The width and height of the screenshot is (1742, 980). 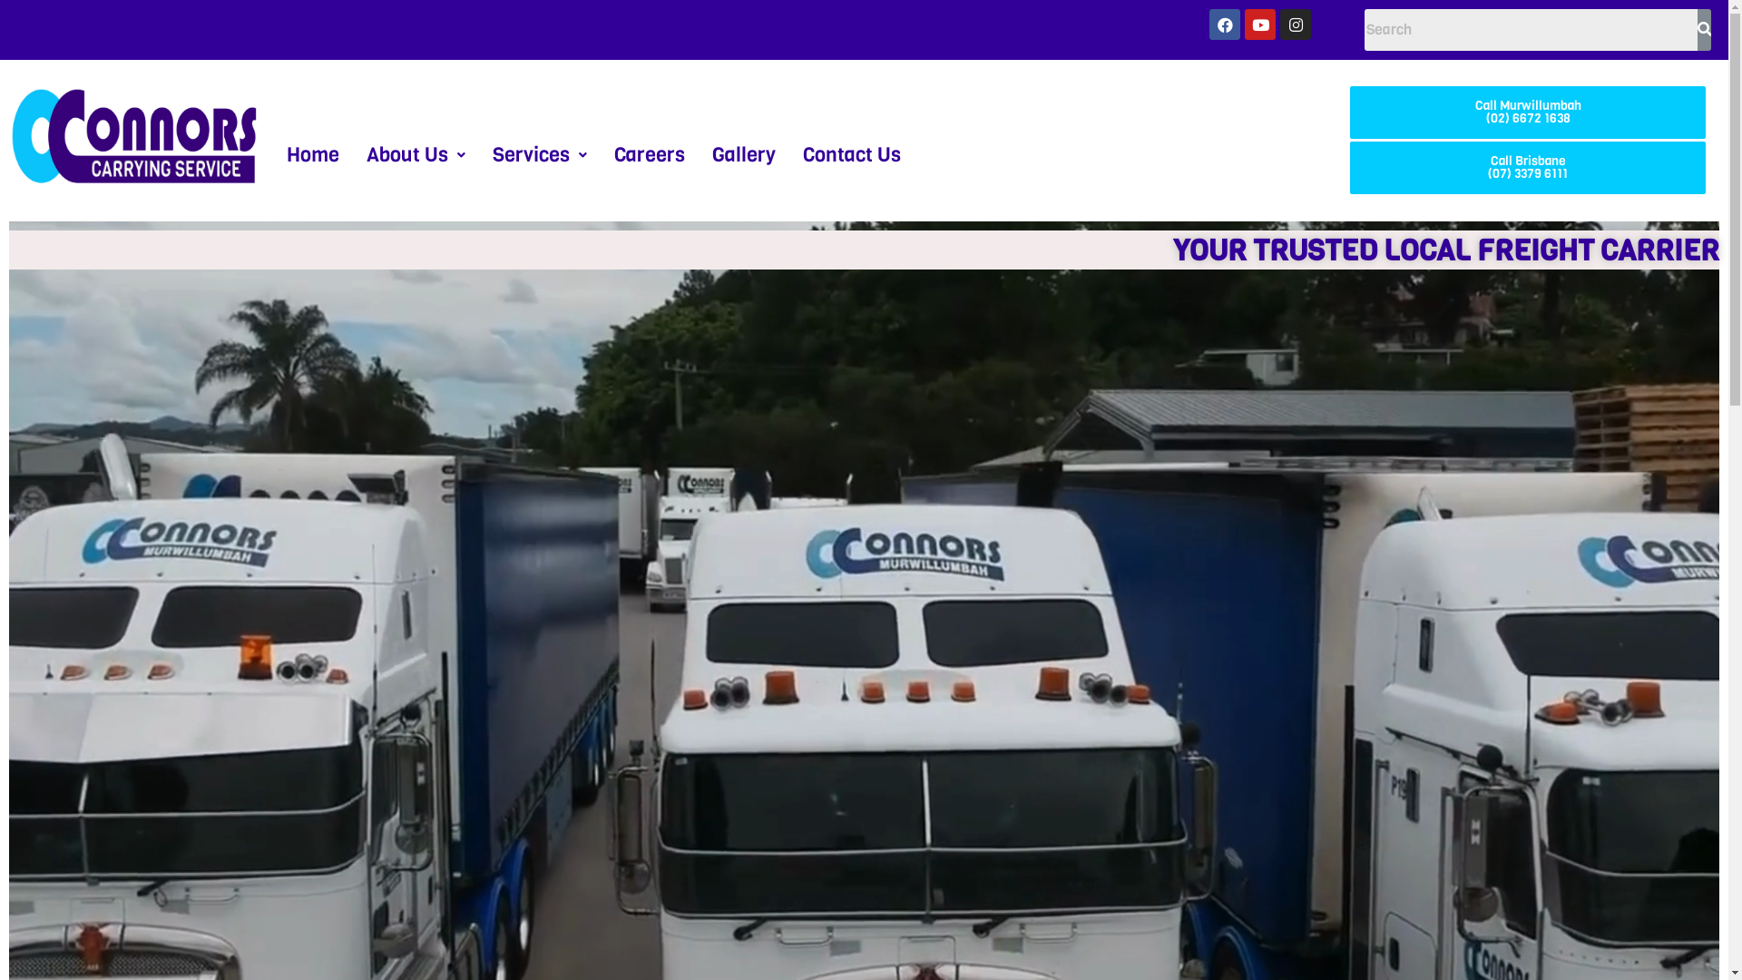 What do you see at coordinates (313, 155) in the screenshot?
I see `Home` at bounding box center [313, 155].